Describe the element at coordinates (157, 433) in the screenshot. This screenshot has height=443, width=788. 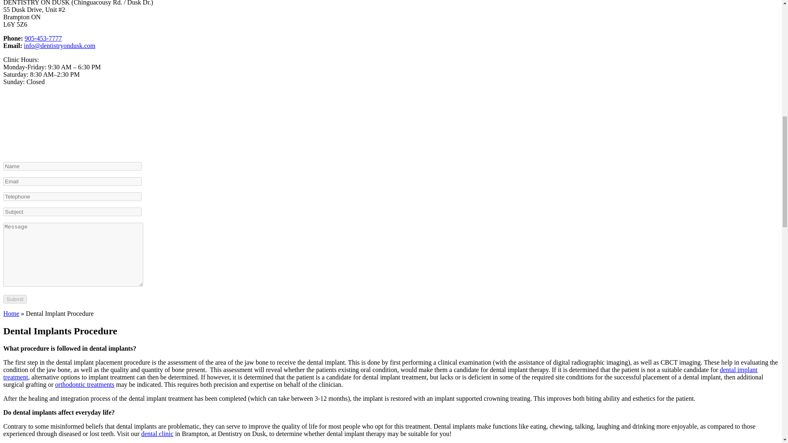
I see `dental clinic` at that location.